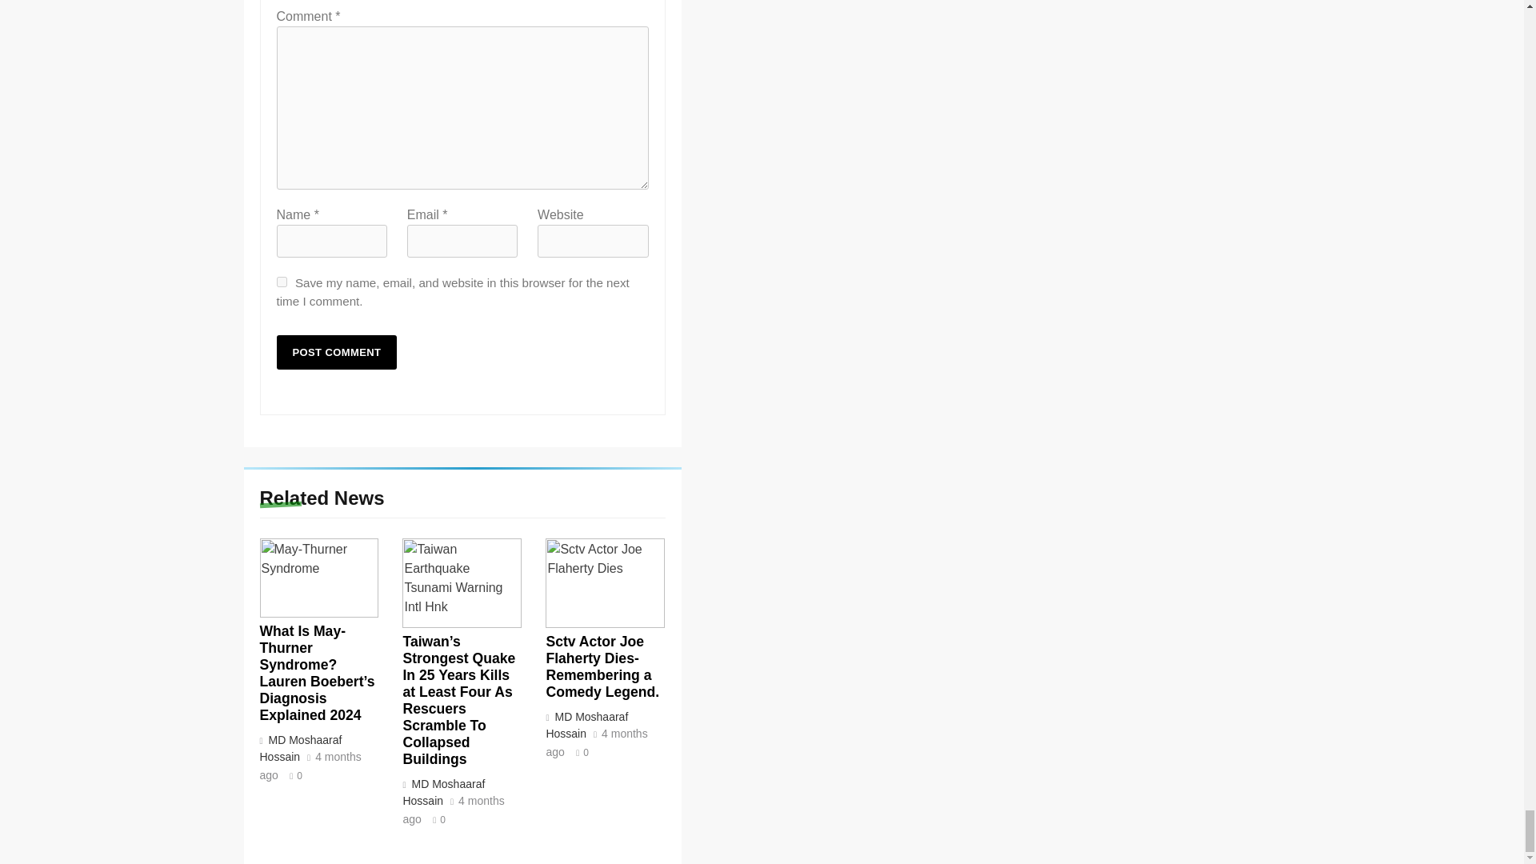  What do you see at coordinates (282, 282) in the screenshot?
I see `yes` at bounding box center [282, 282].